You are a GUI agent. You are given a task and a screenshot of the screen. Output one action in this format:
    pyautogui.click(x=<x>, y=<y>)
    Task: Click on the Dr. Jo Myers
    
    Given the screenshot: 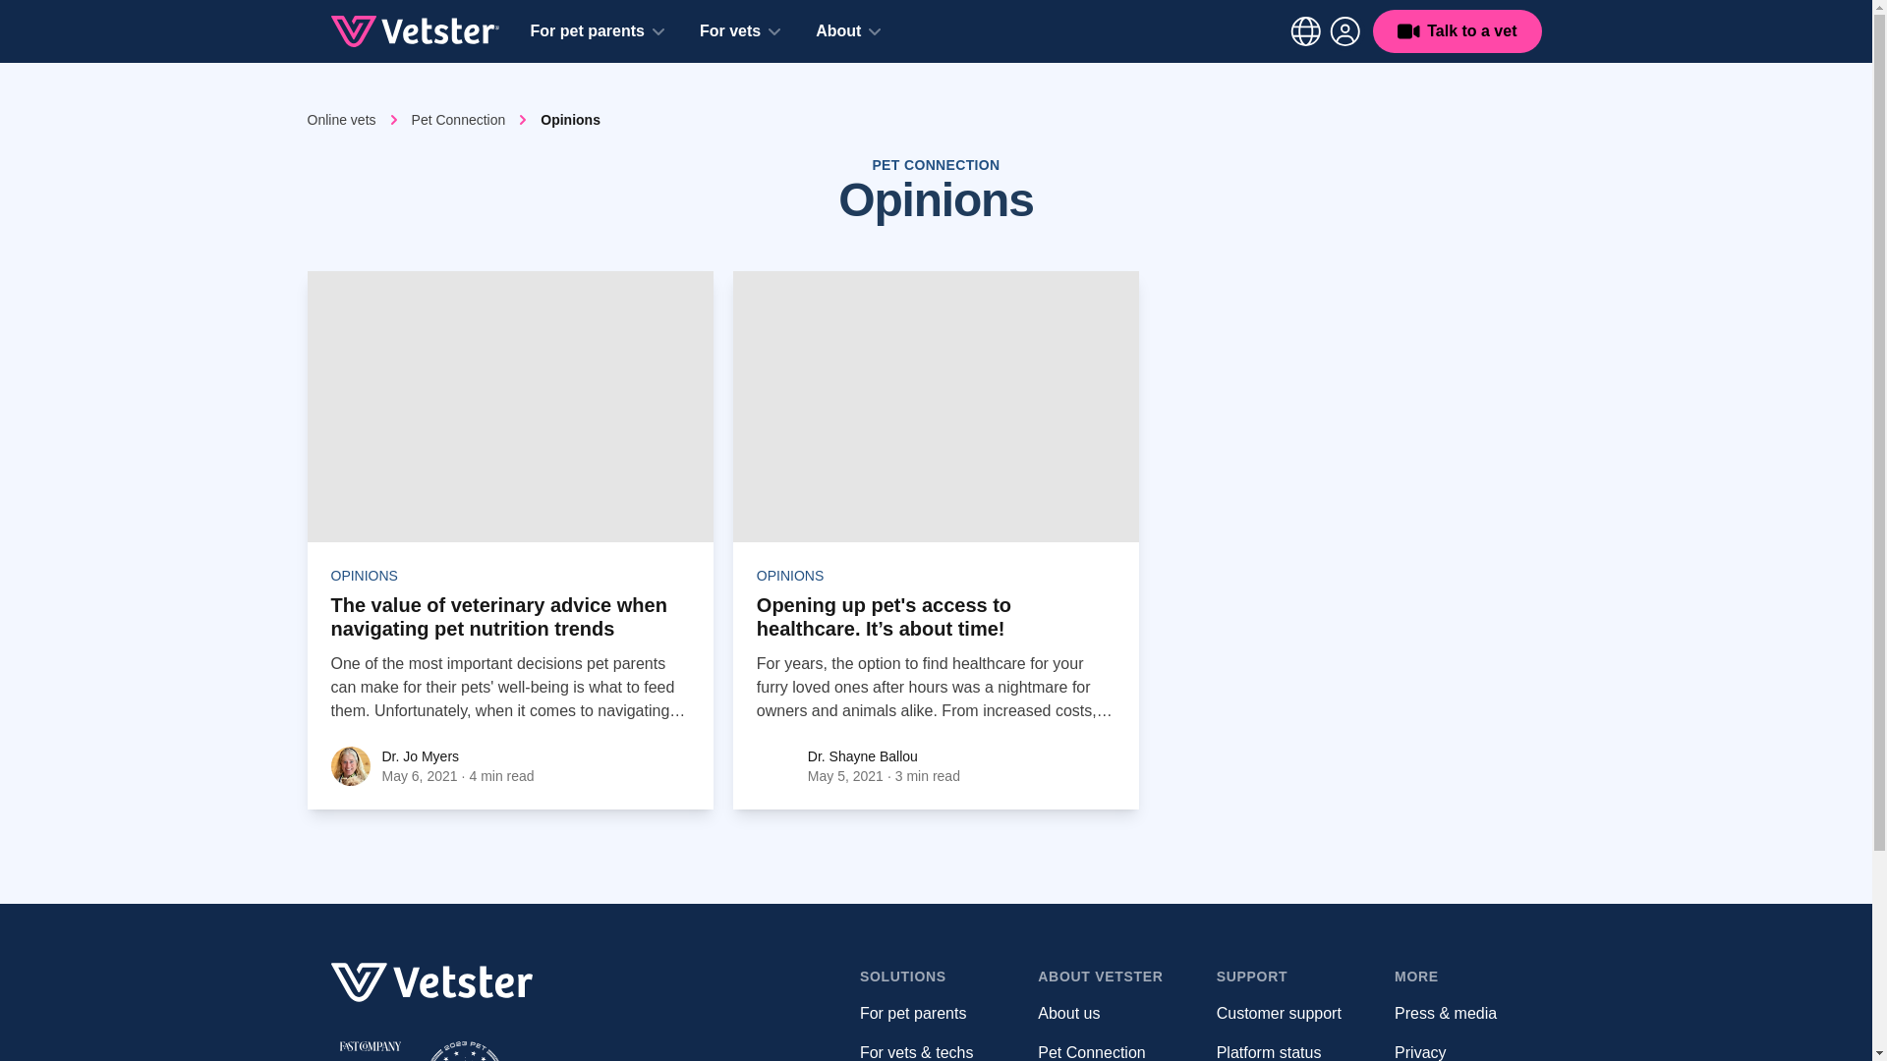 What is the action you would take?
    pyautogui.click(x=419, y=756)
    